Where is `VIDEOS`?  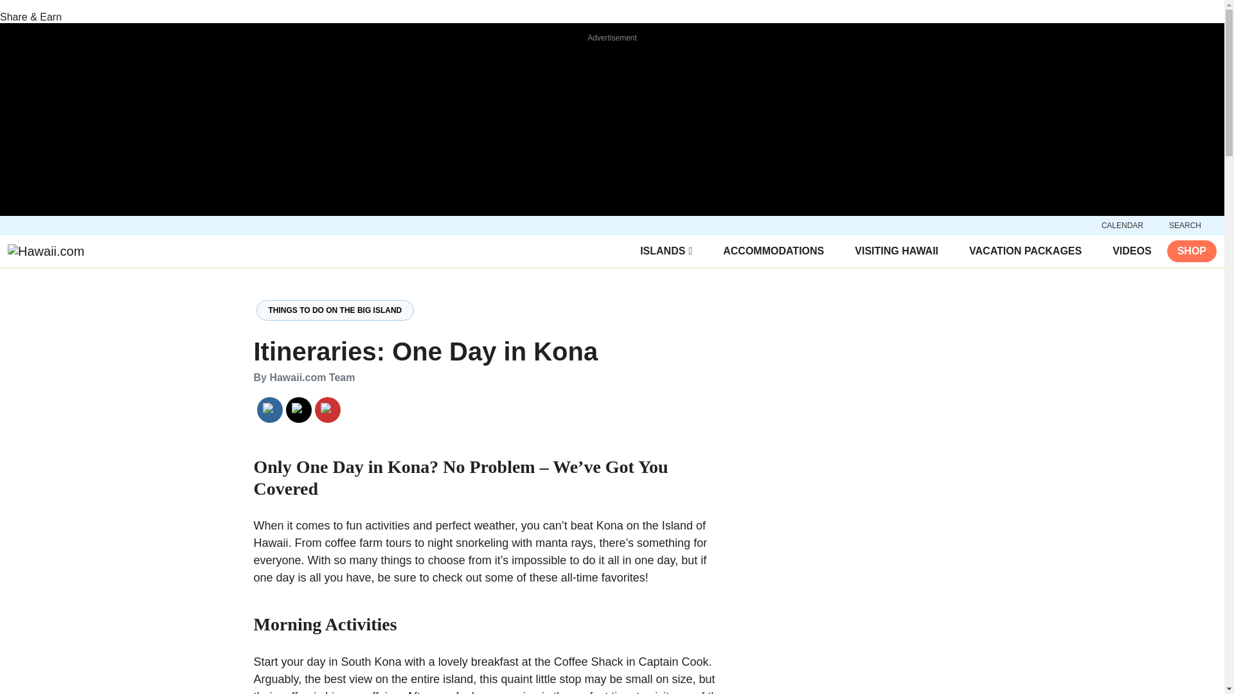
VIDEOS is located at coordinates (1131, 251).